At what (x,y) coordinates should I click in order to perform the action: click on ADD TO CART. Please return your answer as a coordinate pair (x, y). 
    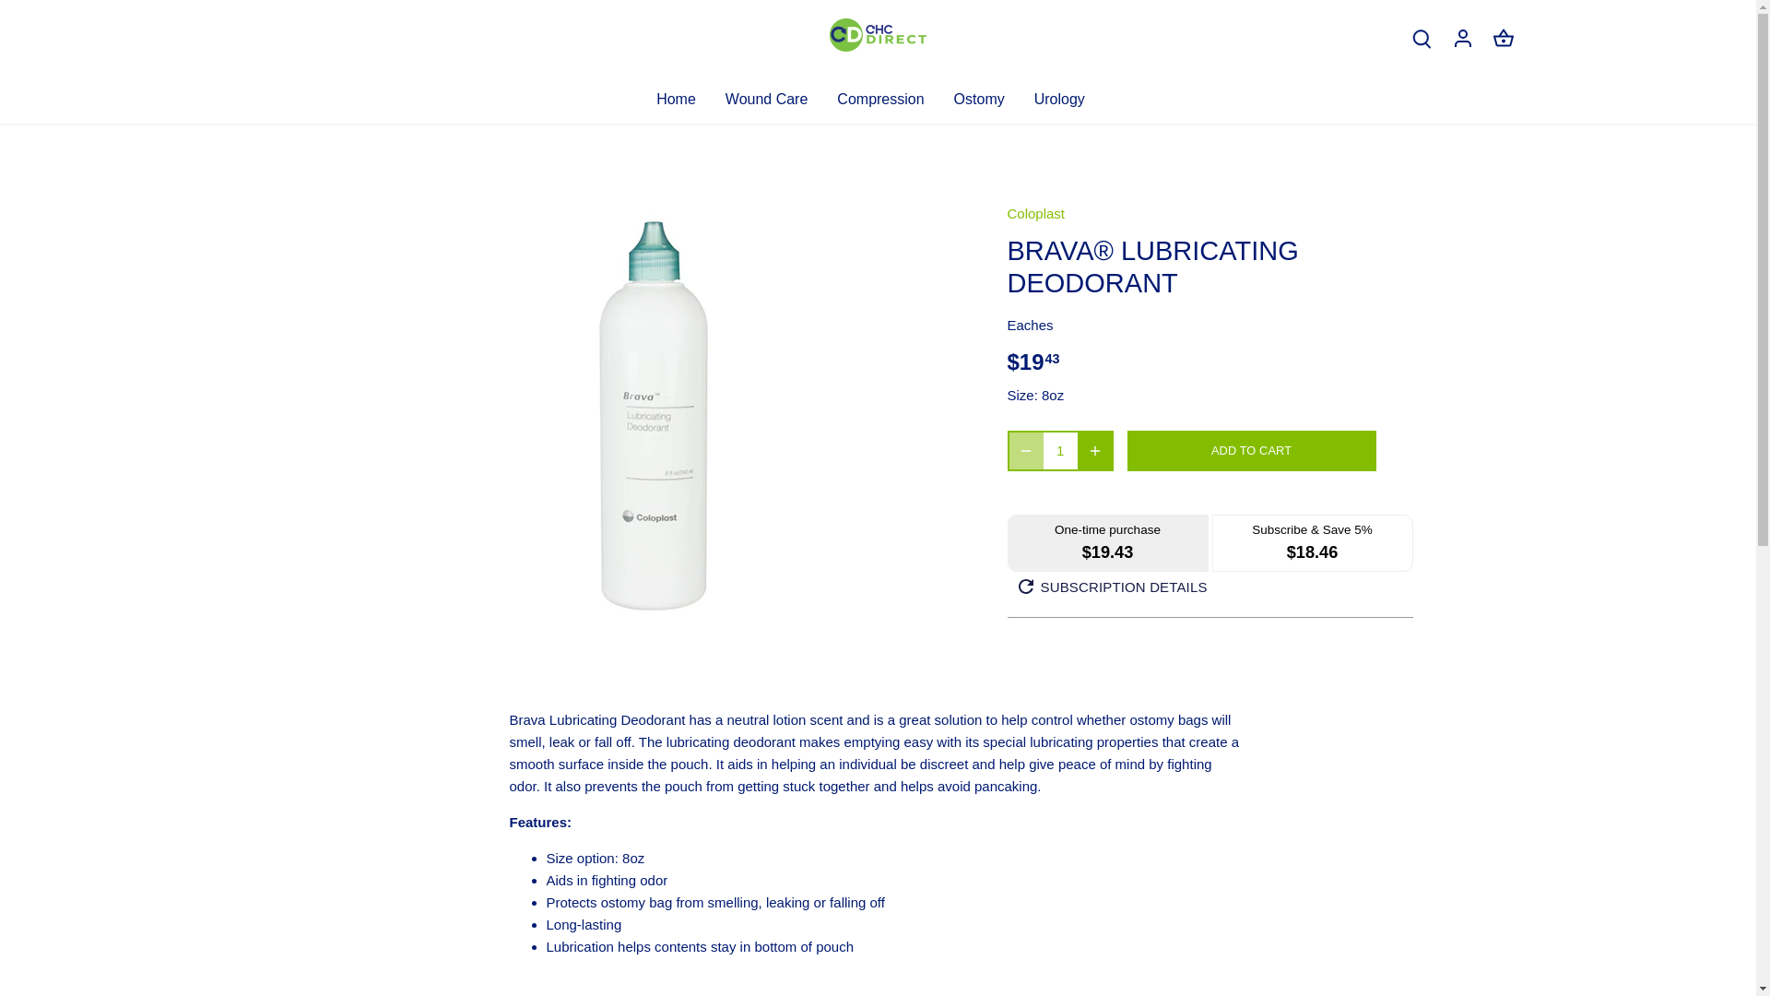
    Looking at the image, I should click on (1250, 450).